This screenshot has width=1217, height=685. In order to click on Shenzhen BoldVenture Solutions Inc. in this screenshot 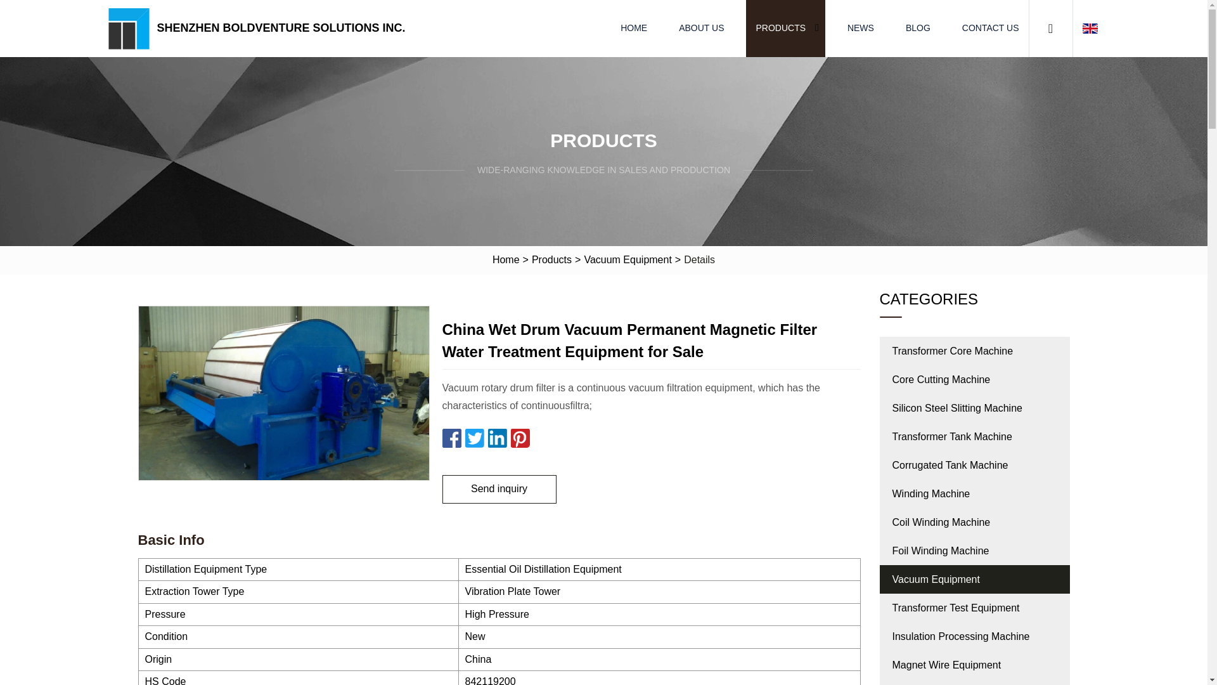, I will do `click(259, 28)`.